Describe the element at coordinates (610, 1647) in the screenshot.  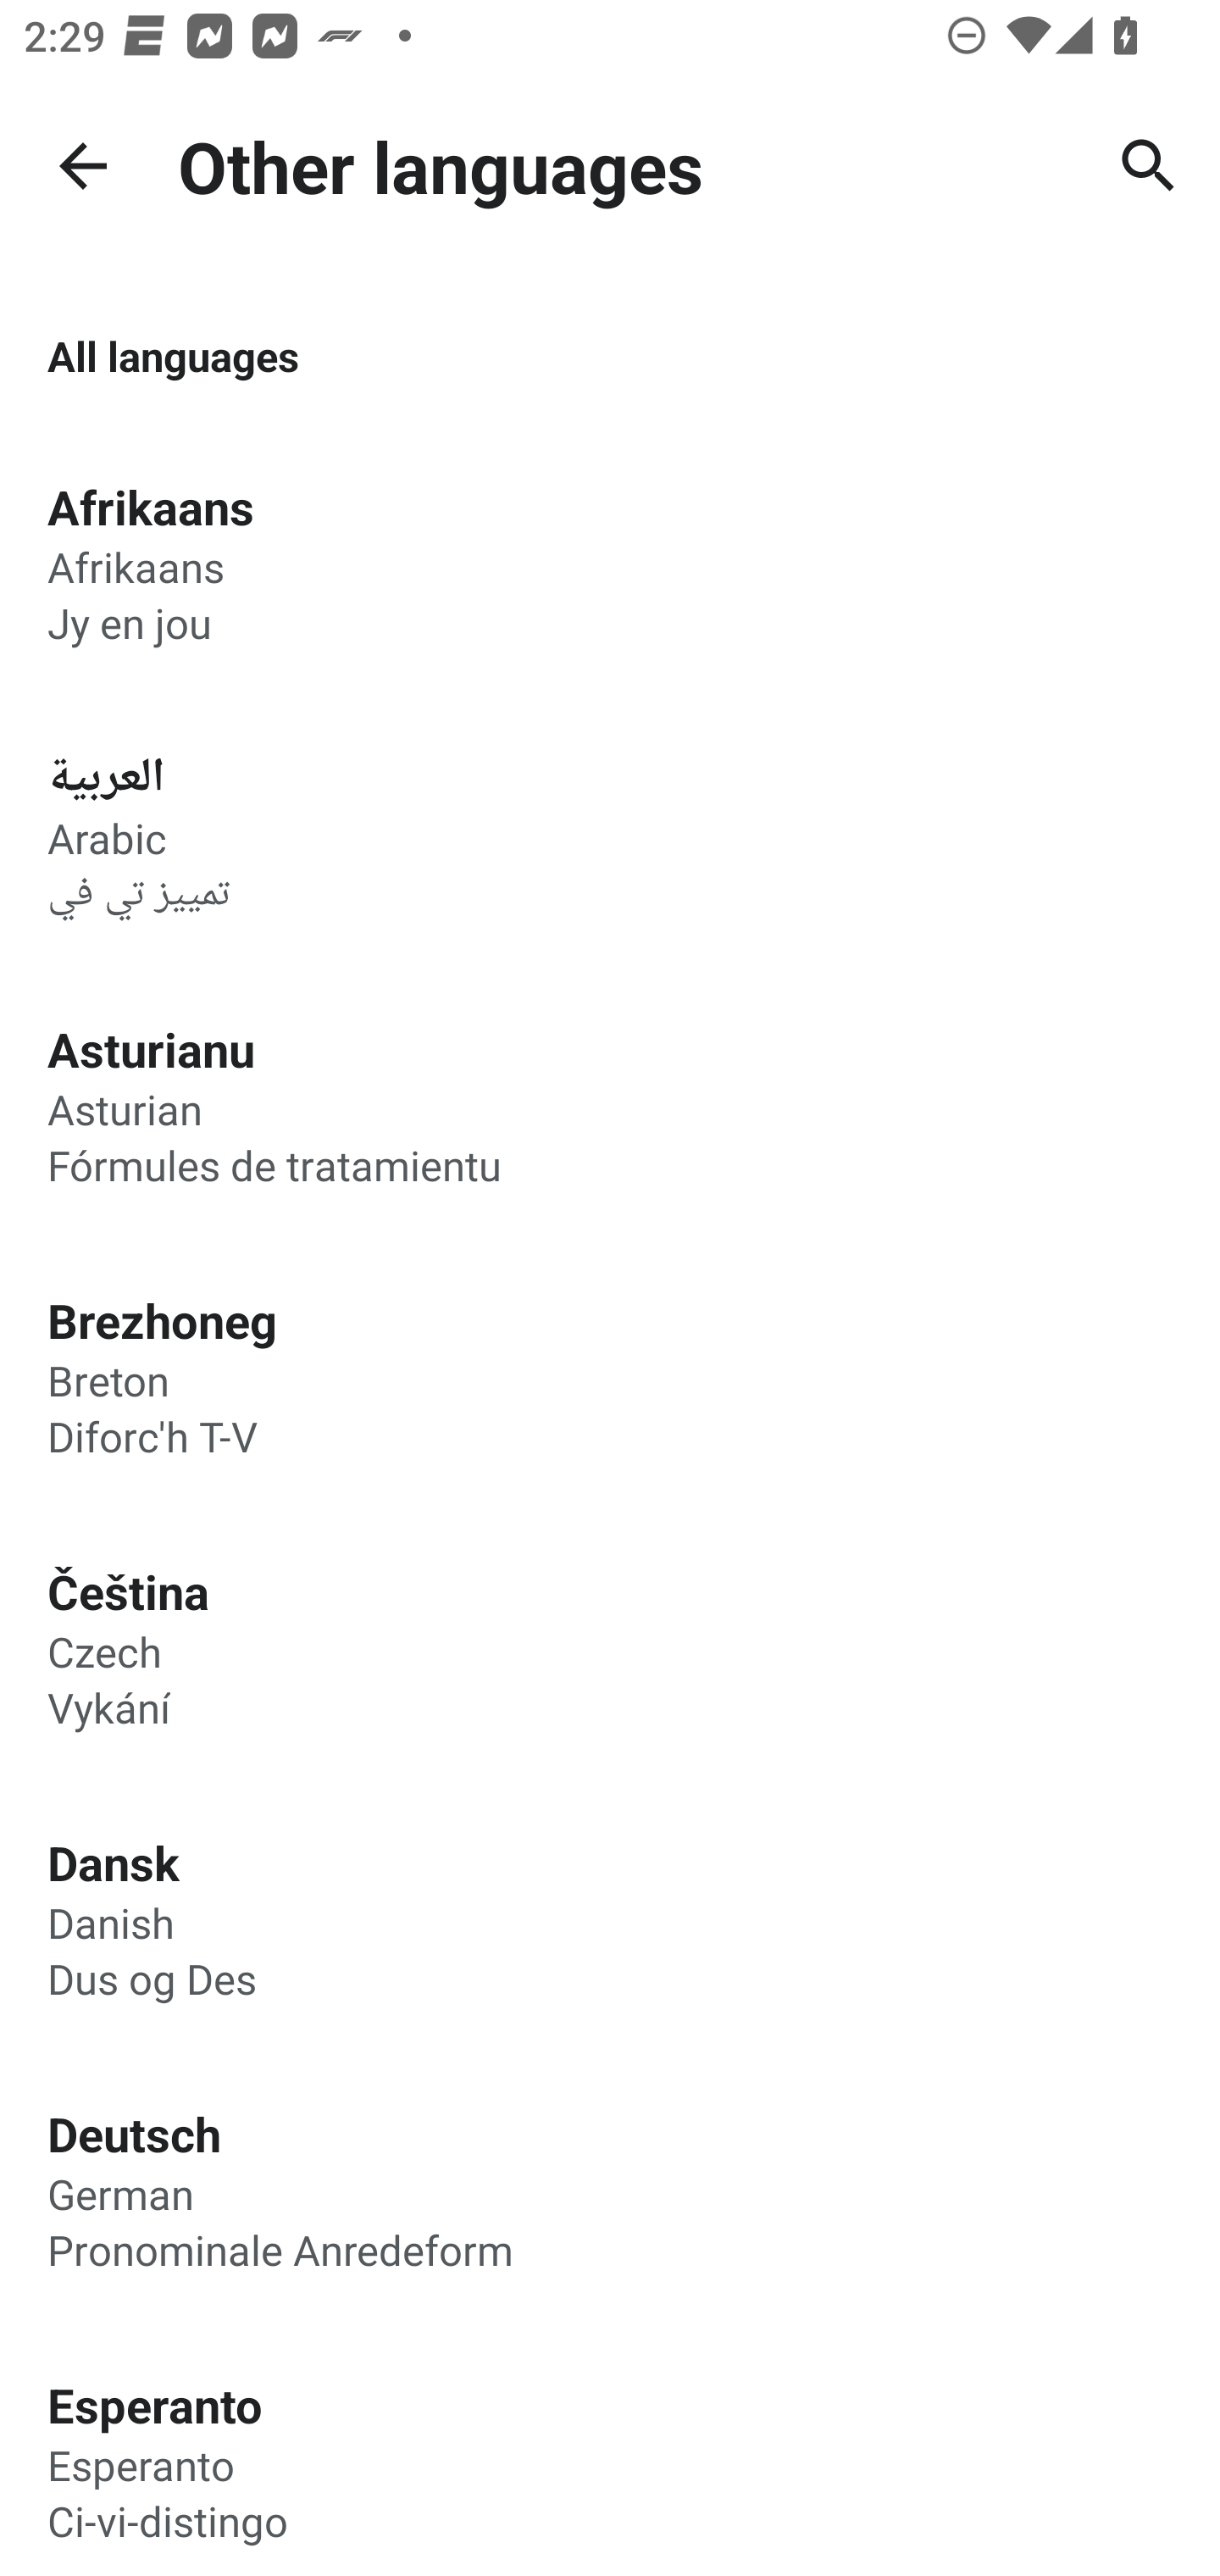
I see `Čeština Czech Vykání` at that location.